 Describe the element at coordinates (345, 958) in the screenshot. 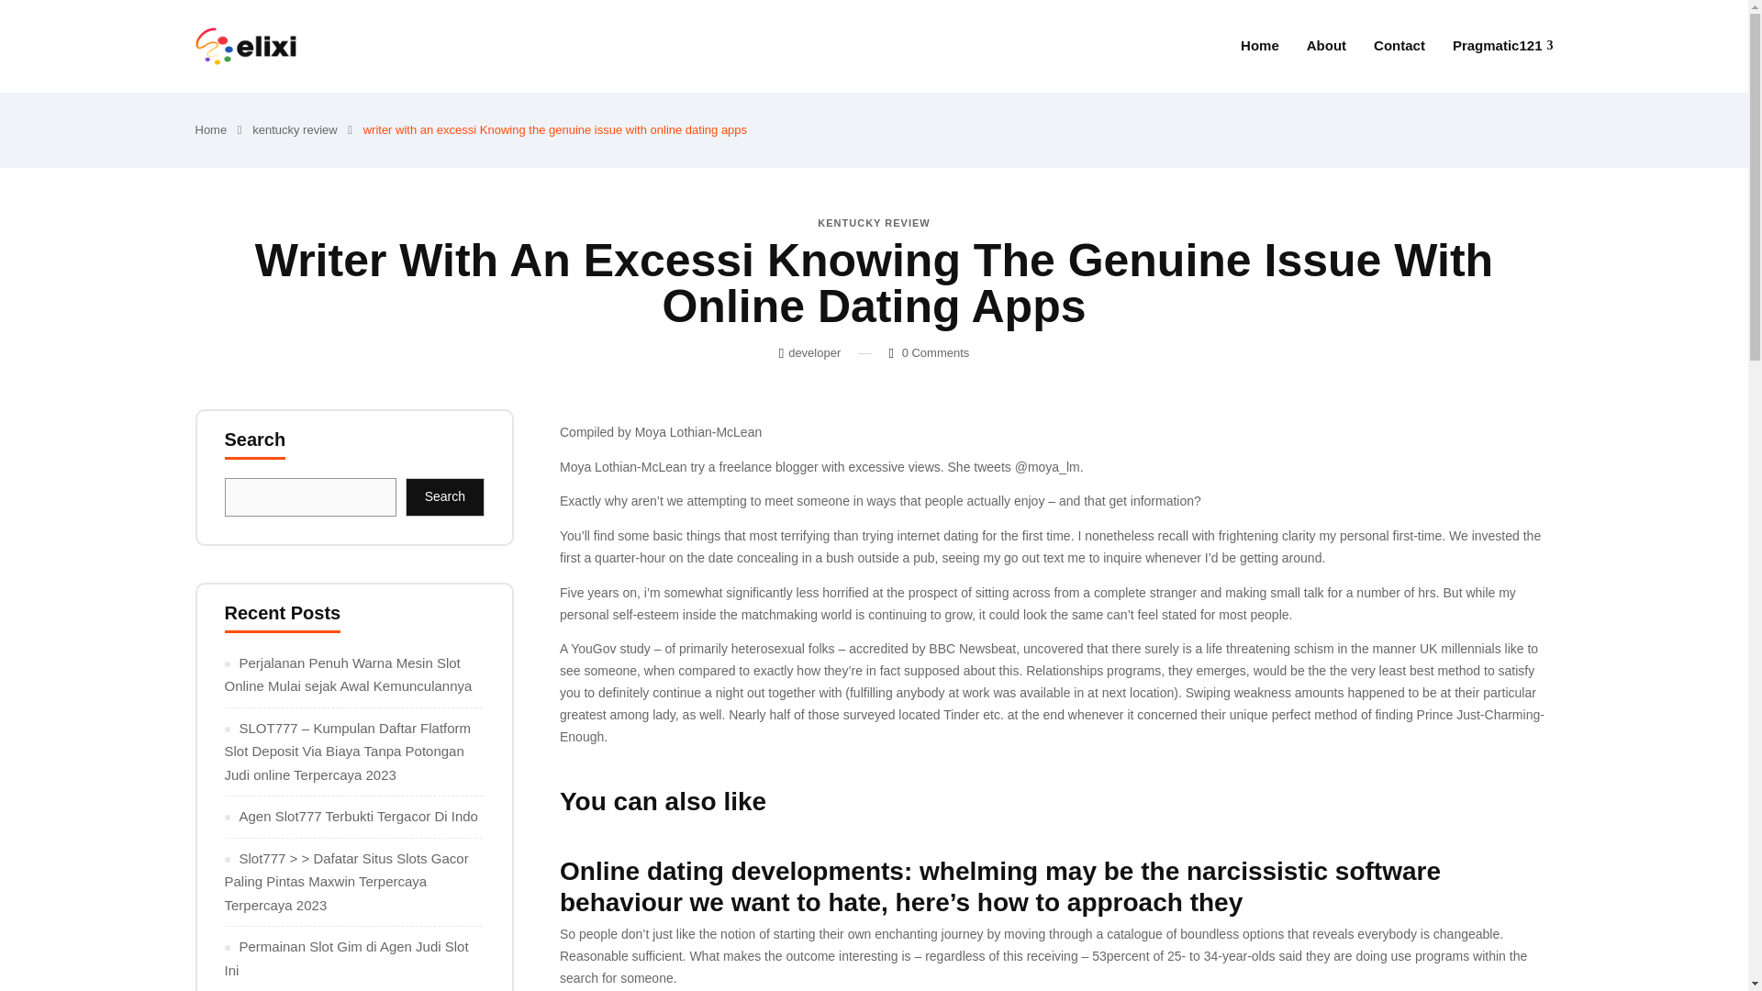

I see `Permainan Slot Gim di Agen Judi Slot Ini` at that location.